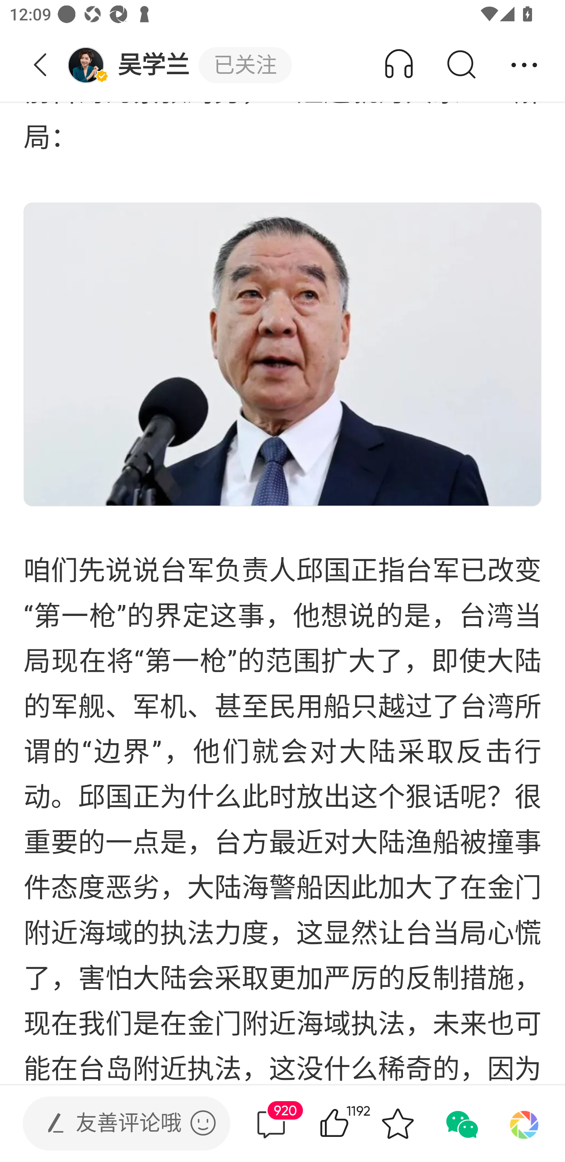 Image resolution: width=565 pixels, height=1162 pixels. What do you see at coordinates (40, 65) in the screenshot?
I see ` 返回` at bounding box center [40, 65].